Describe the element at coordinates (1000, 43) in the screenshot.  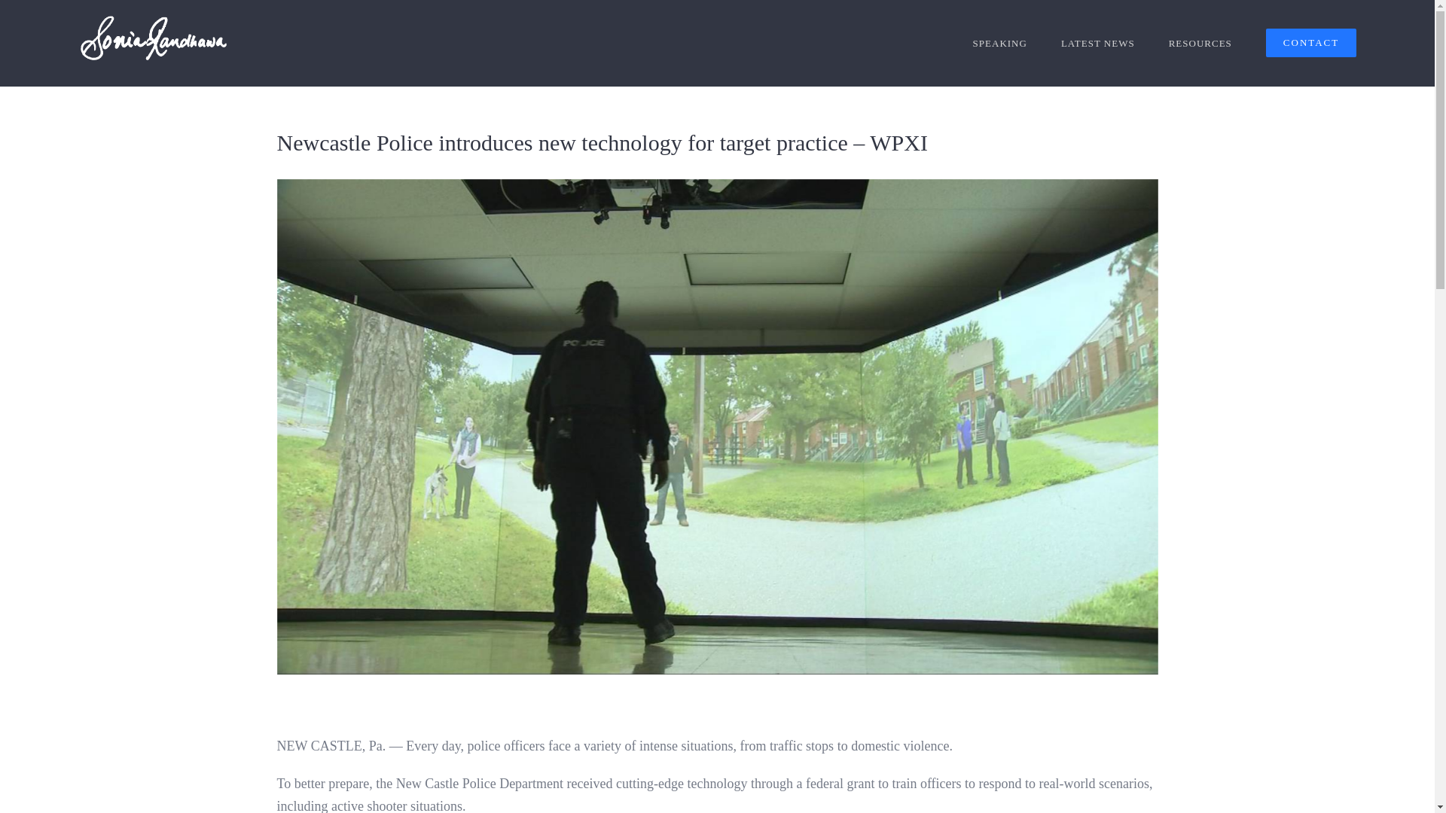
I see `SPEAKING` at that location.